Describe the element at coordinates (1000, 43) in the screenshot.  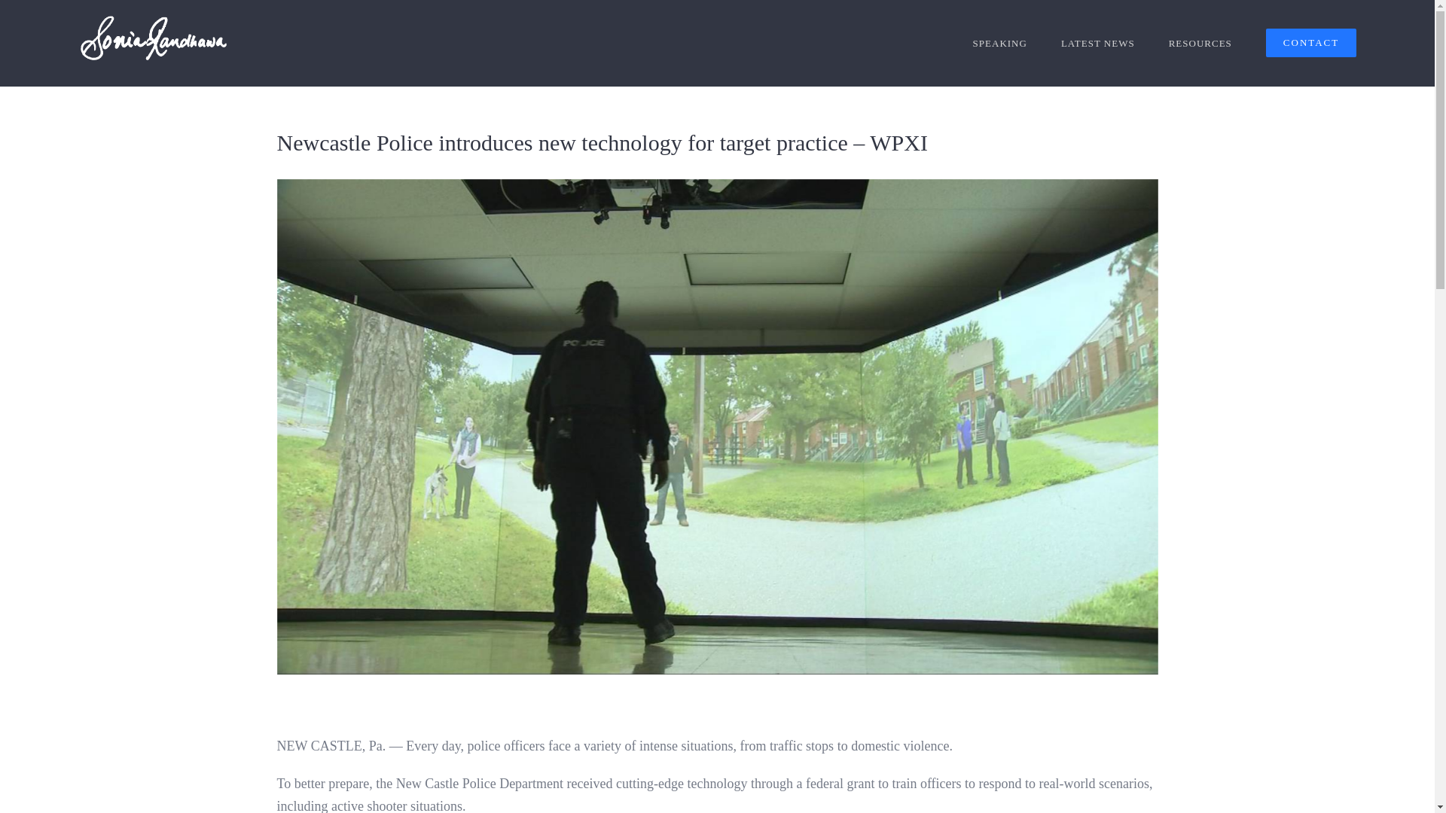
I see `SPEAKING` at that location.